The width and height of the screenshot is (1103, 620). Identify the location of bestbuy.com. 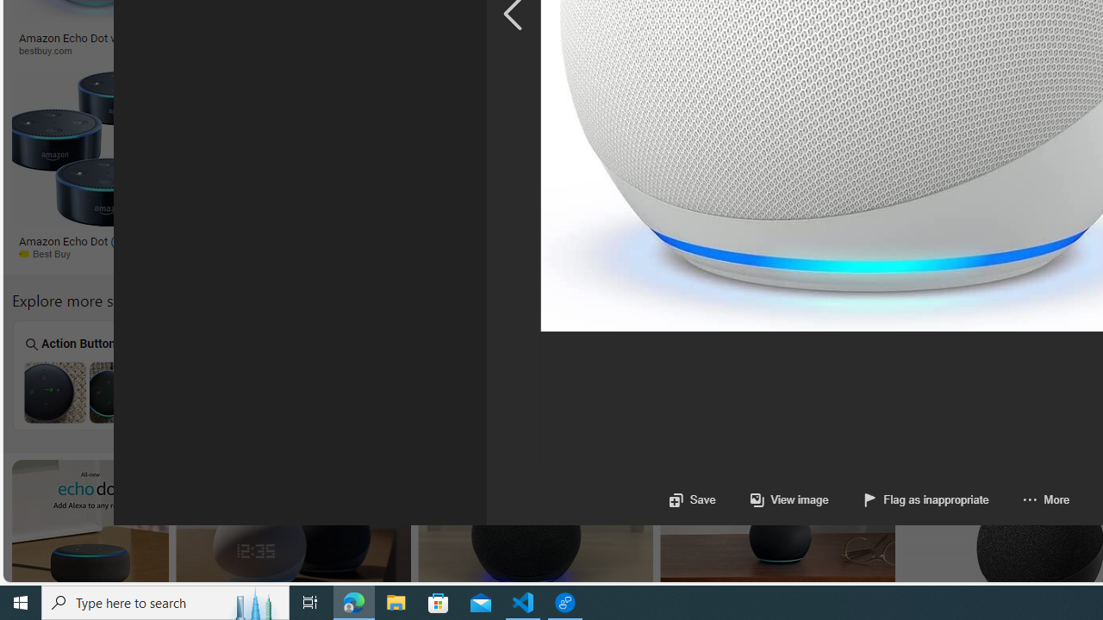
(665, 50).